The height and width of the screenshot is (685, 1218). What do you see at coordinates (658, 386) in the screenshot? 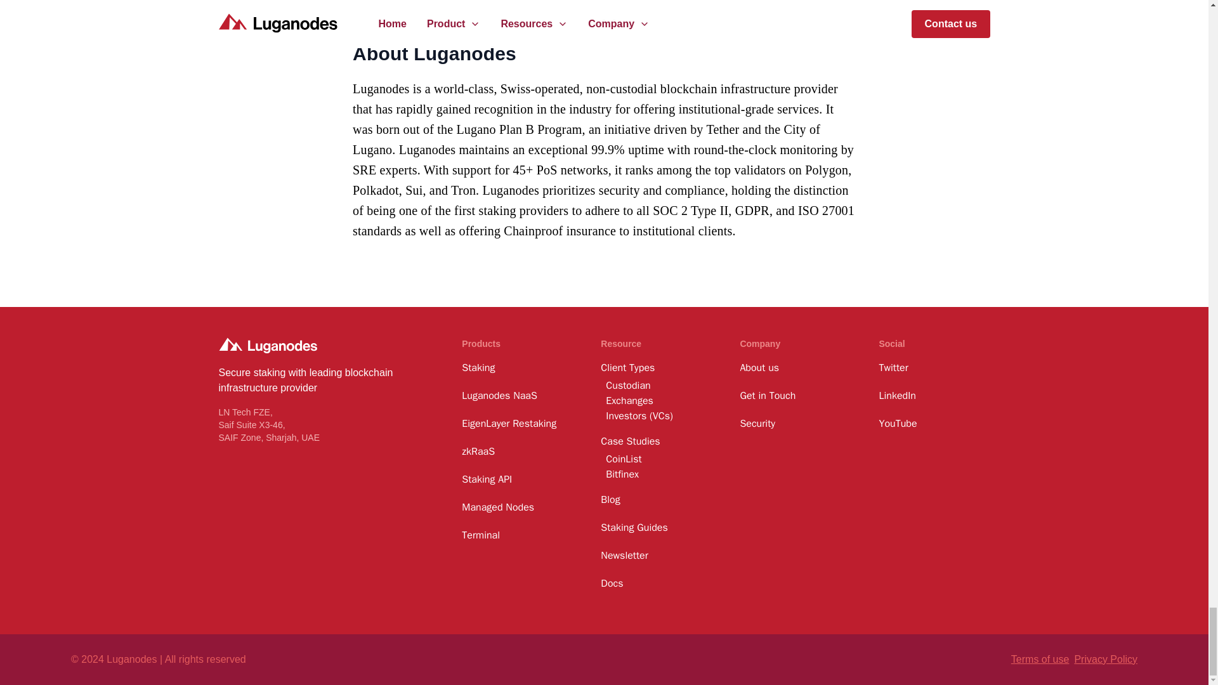
I see `Custodian` at bounding box center [658, 386].